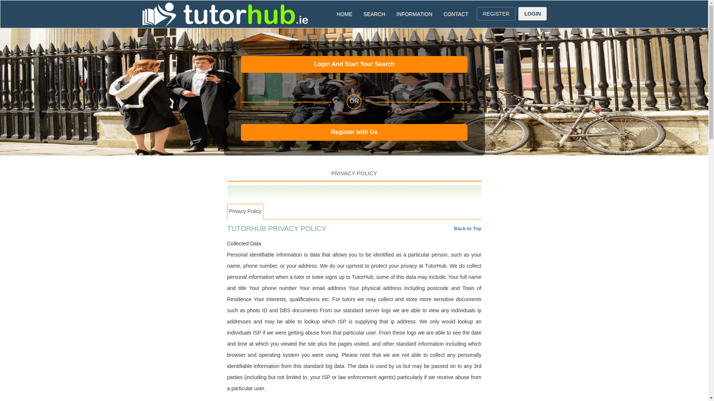 This screenshot has width=714, height=401. I want to click on SEARCH, so click(374, 14).